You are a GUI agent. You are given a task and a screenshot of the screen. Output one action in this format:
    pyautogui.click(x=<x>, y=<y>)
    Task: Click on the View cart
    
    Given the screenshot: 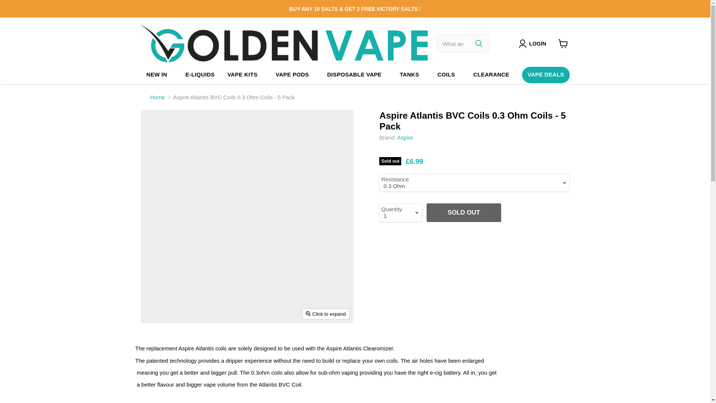 What is the action you would take?
    pyautogui.click(x=563, y=44)
    